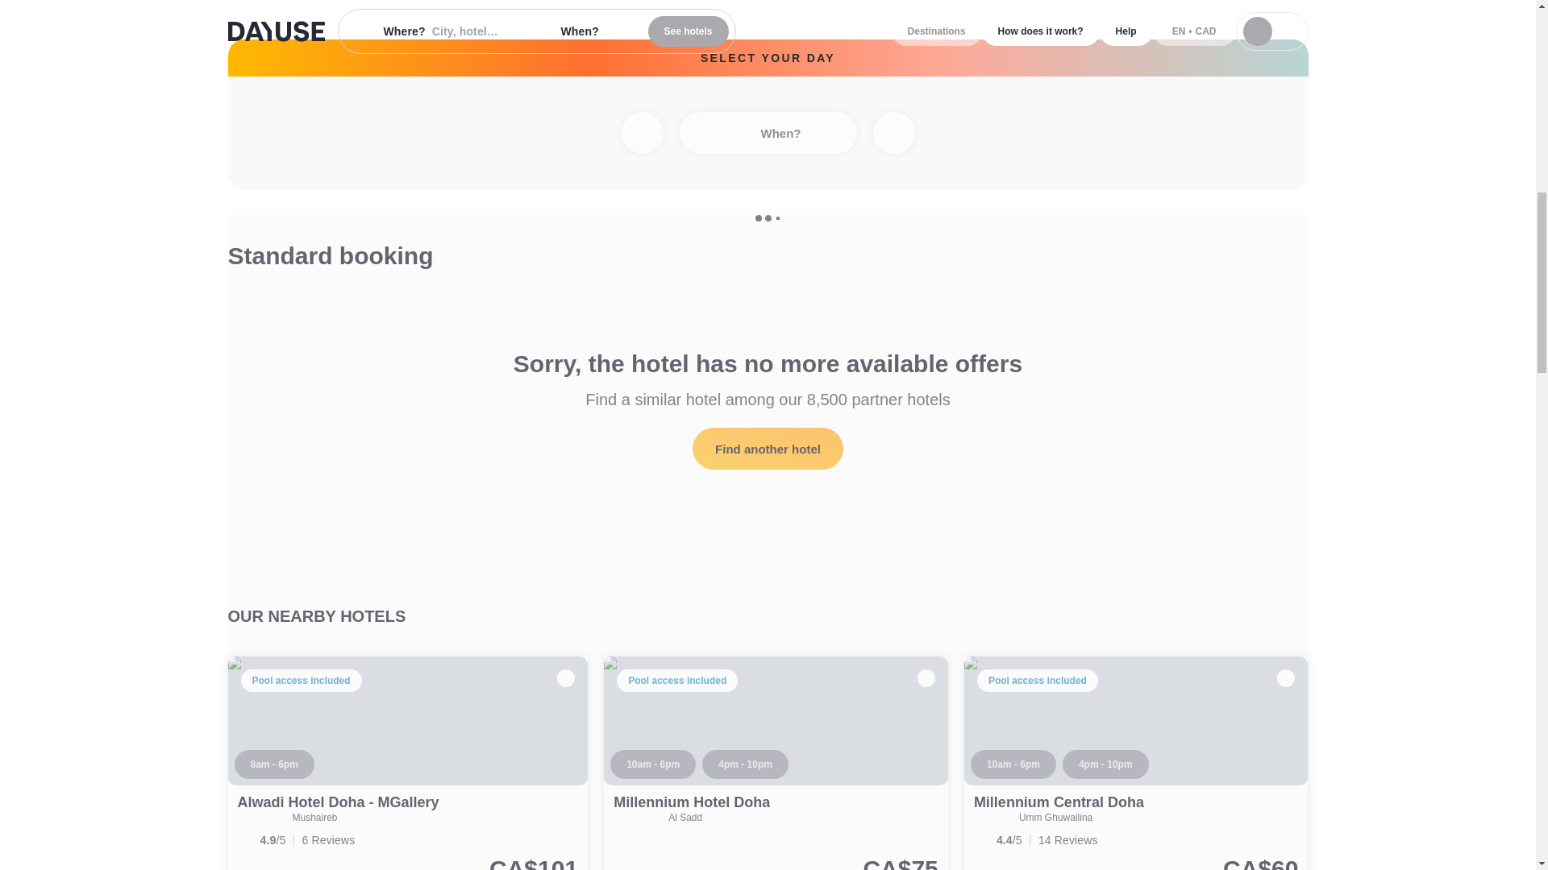 This screenshot has width=1548, height=870. I want to click on Millennium Central Doha, so click(1136, 764).